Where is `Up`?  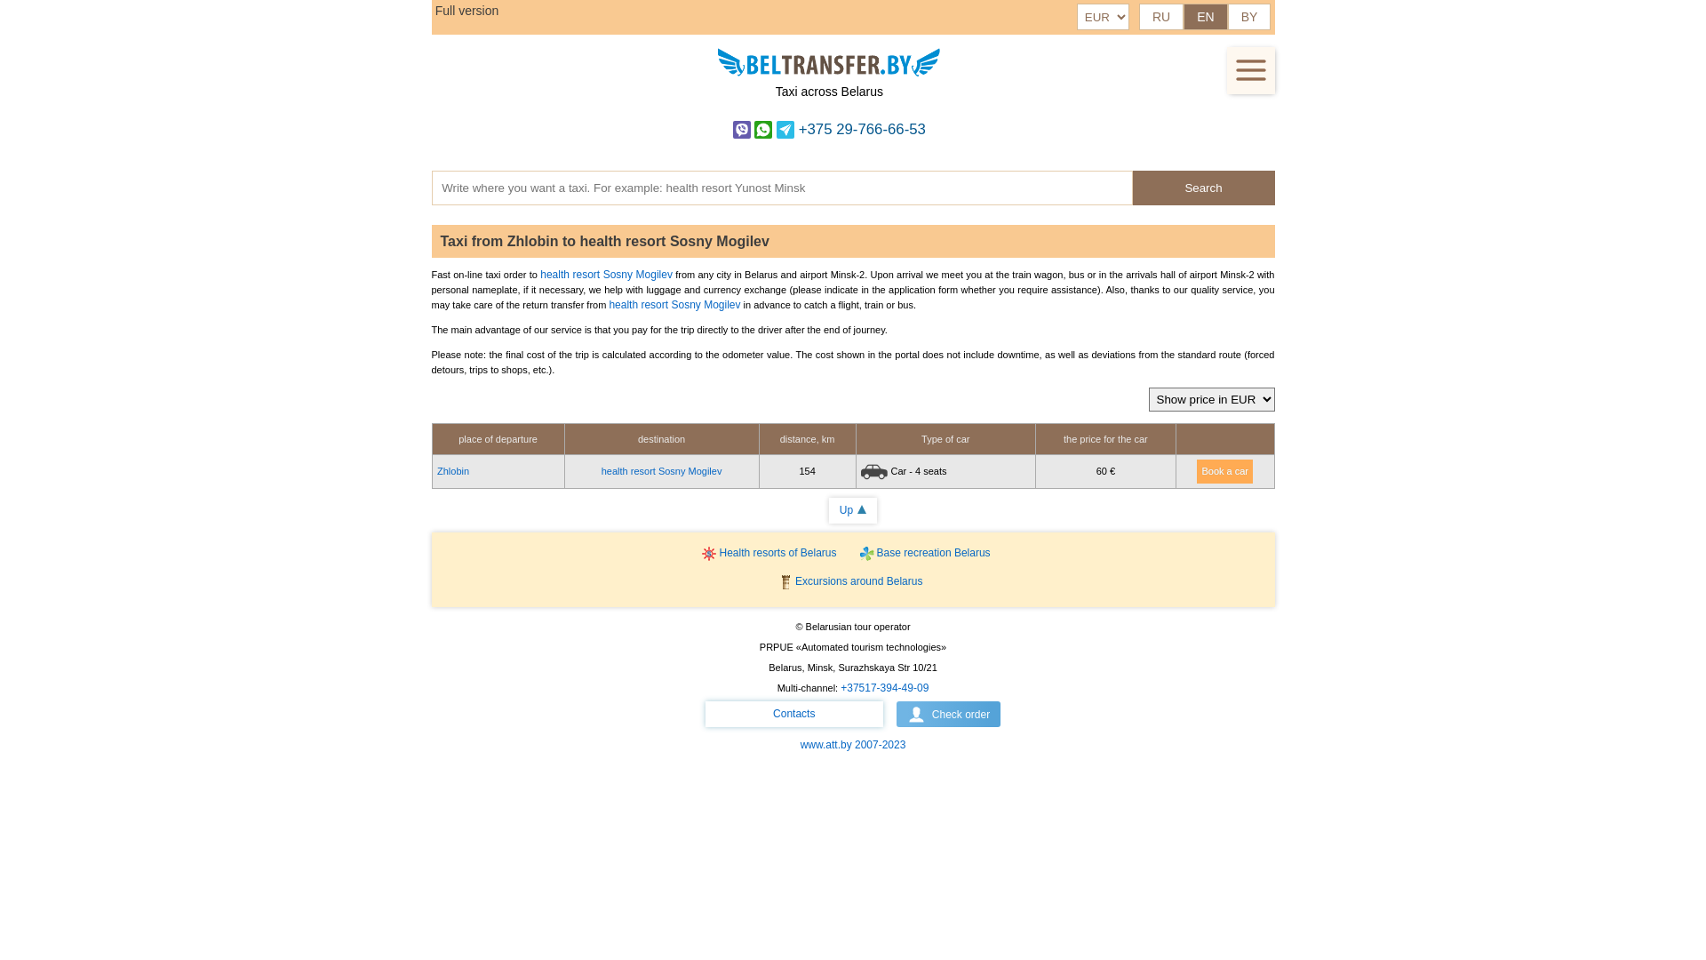 Up is located at coordinates (853, 510).